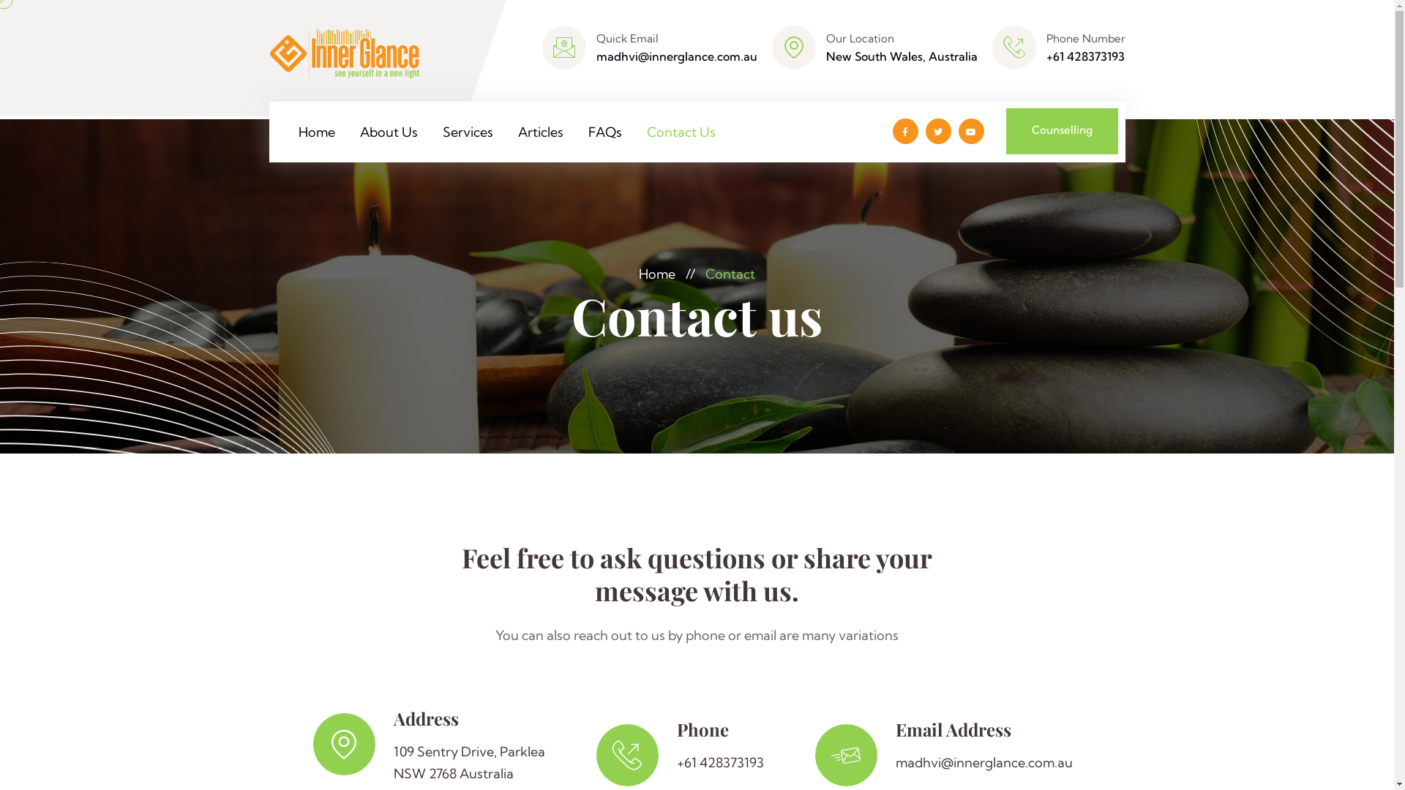  I want to click on madhvi@innerglance.com.au, so click(984, 763).